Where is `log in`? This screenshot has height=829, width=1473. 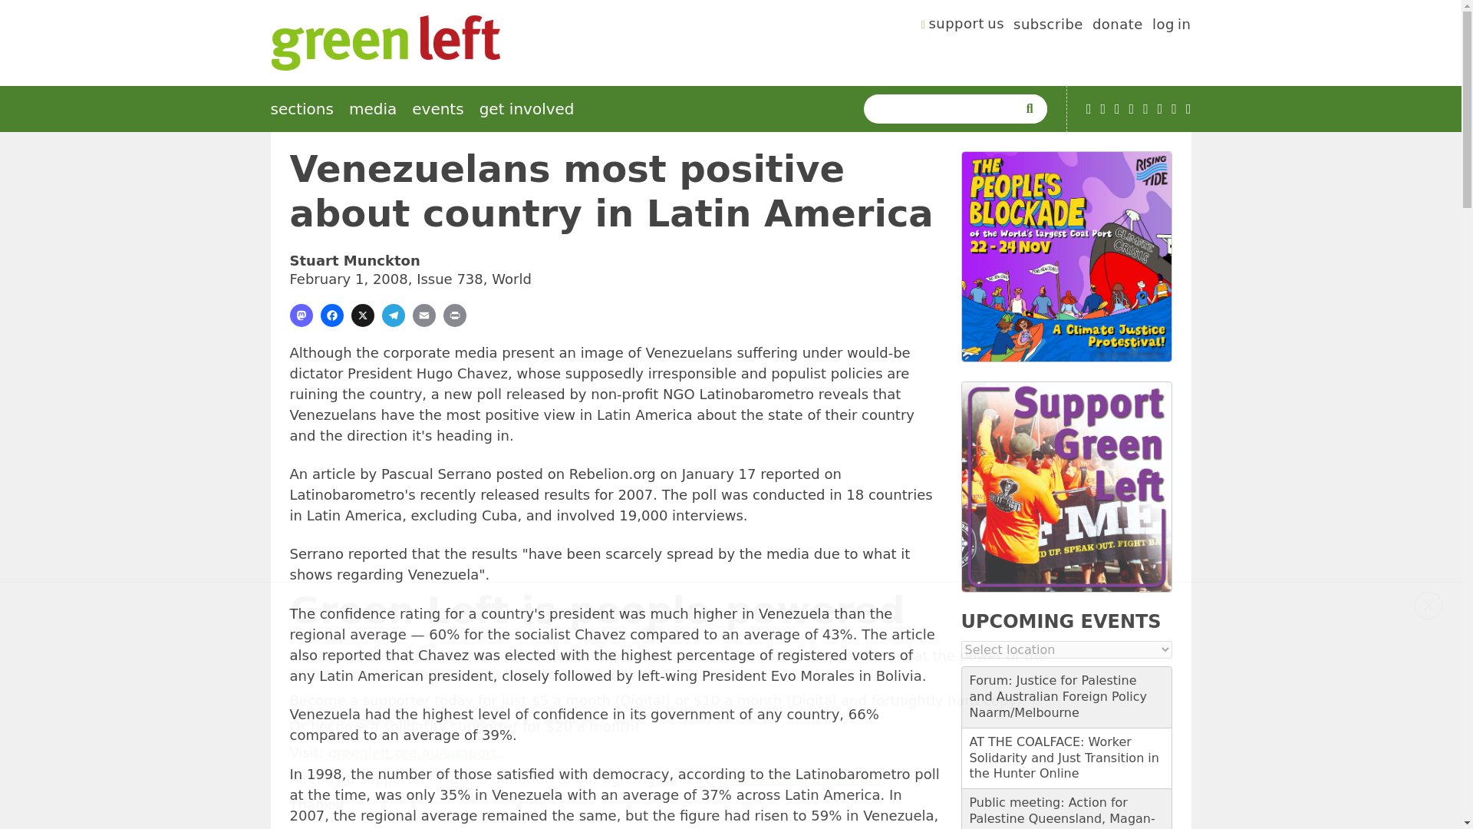
log in is located at coordinates (1171, 26).